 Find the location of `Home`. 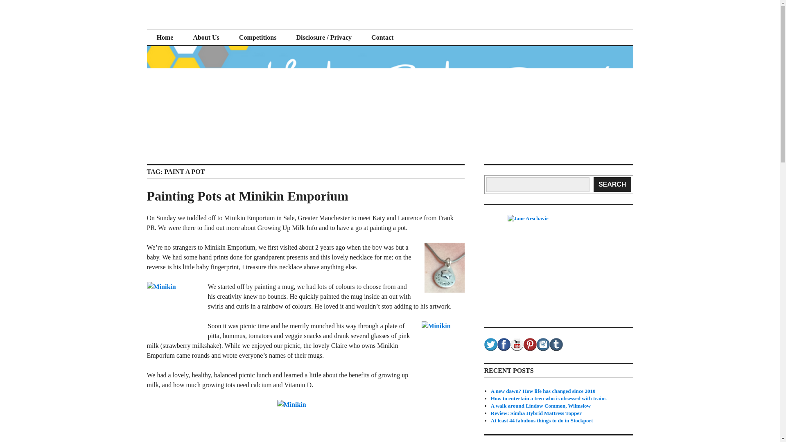

Home is located at coordinates (165, 38).